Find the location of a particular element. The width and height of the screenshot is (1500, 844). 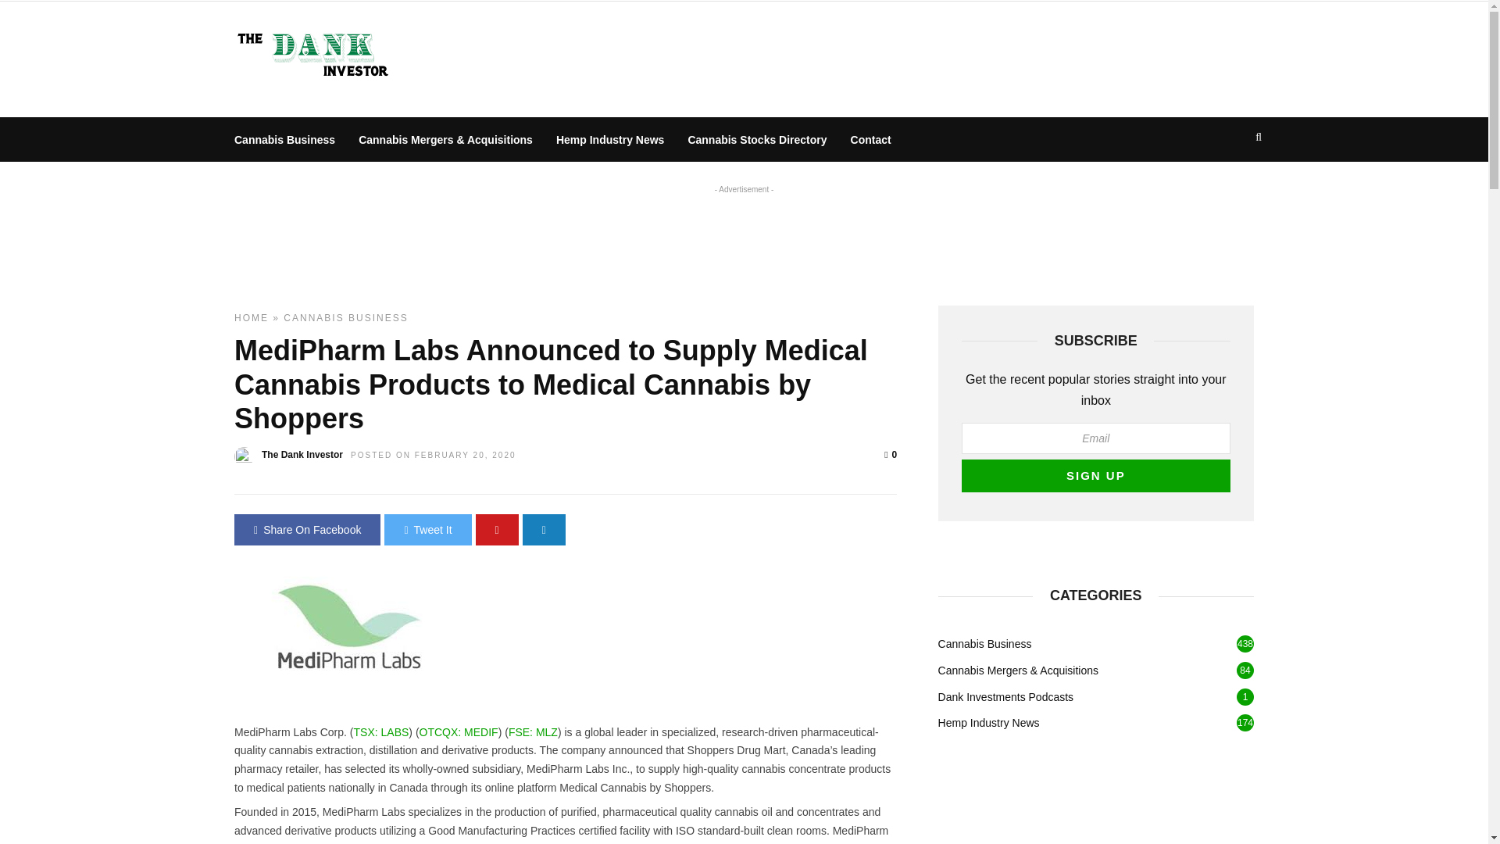

FSE: MLZ is located at coordinates (533, 731).